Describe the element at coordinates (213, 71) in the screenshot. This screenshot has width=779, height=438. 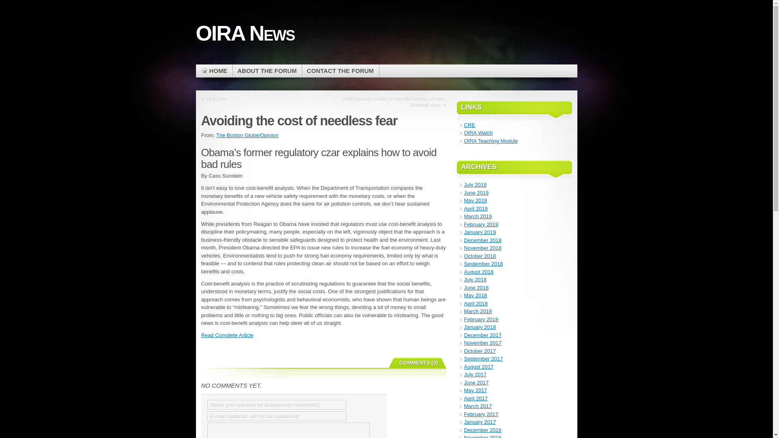
I see `Click for Home` at that location.